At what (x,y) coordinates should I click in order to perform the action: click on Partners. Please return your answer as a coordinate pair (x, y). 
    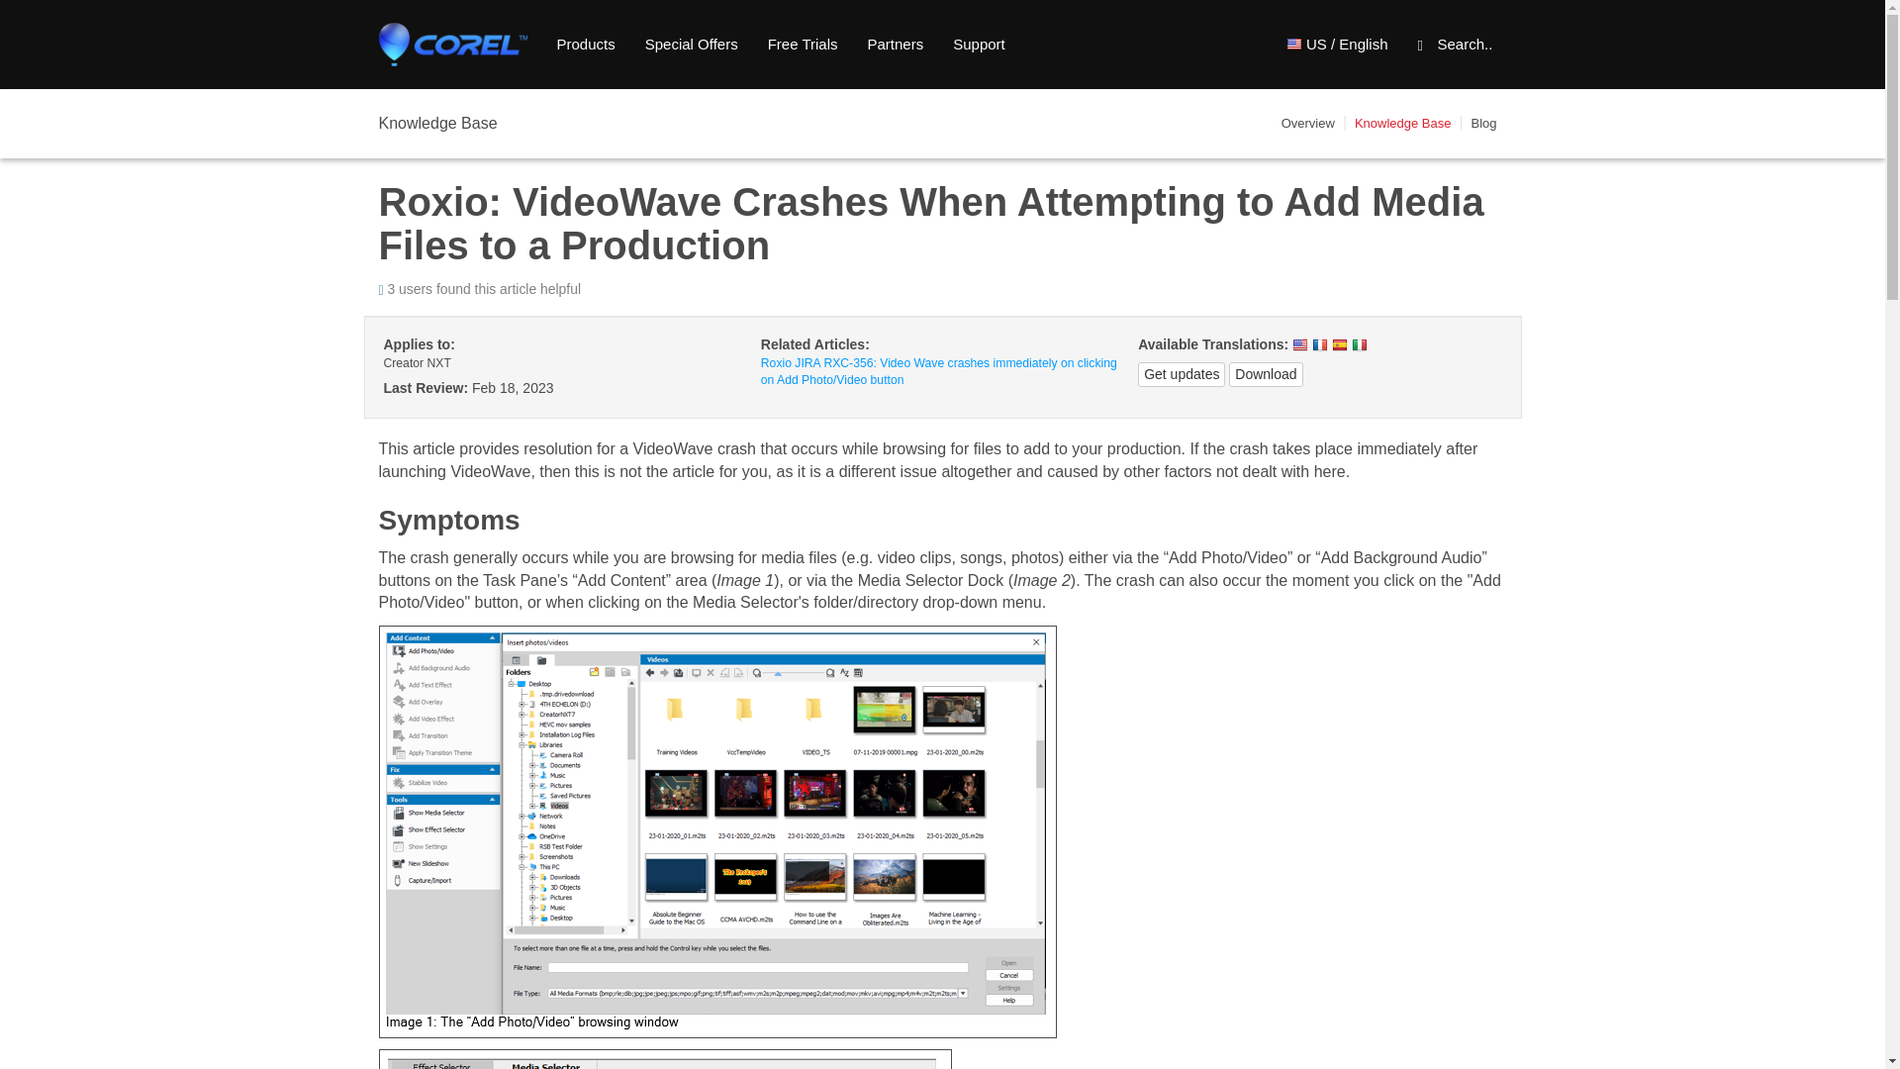
    Looking at the image, I should click on (896, 45).